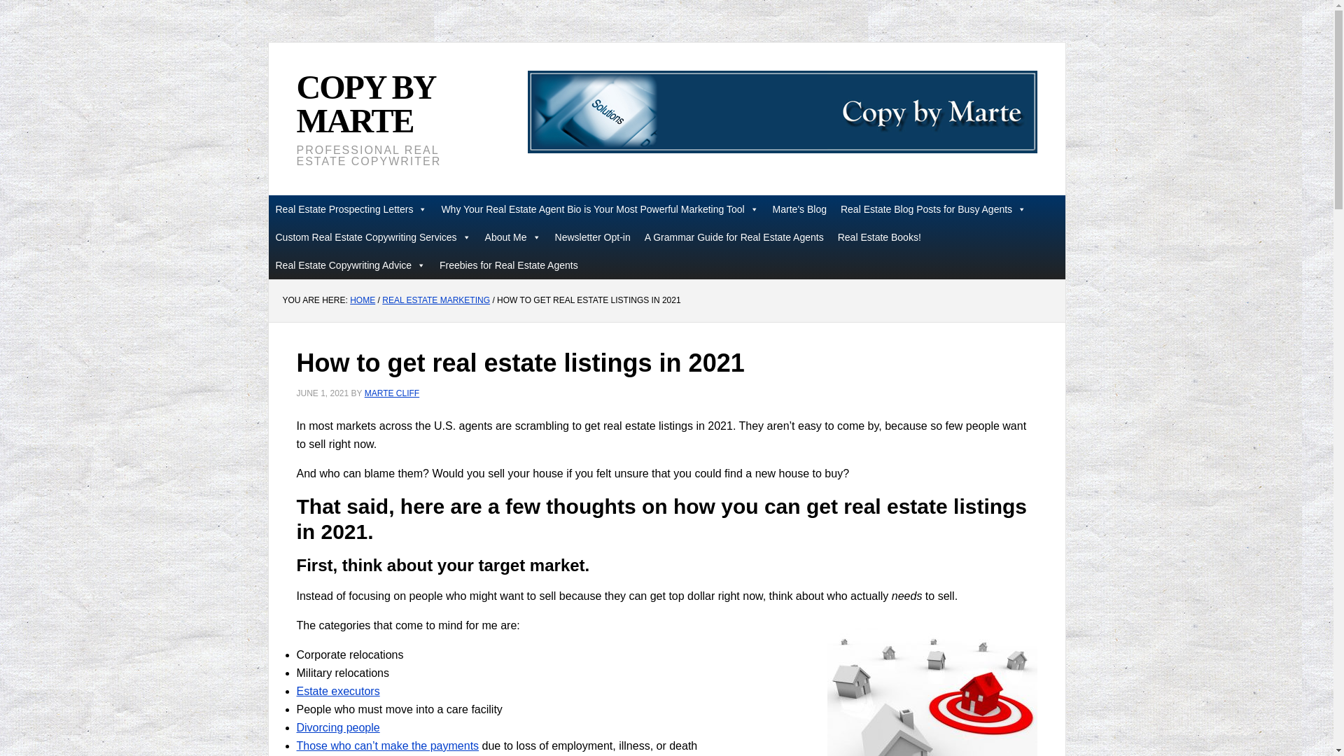 The width and height of the screenshot is (1344, 756). Describe the element at coordinates (351, 265) in the screenshot. I see `Real Estate Copywriting Advice` at that location.